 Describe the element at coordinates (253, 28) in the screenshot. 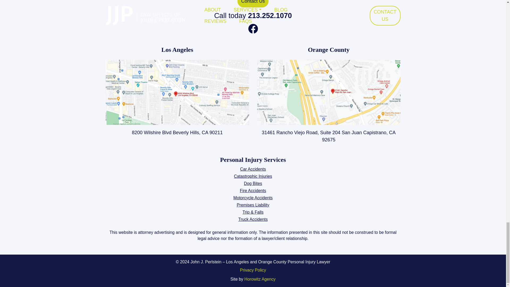

I see `Follow us on Facebook` at that location.